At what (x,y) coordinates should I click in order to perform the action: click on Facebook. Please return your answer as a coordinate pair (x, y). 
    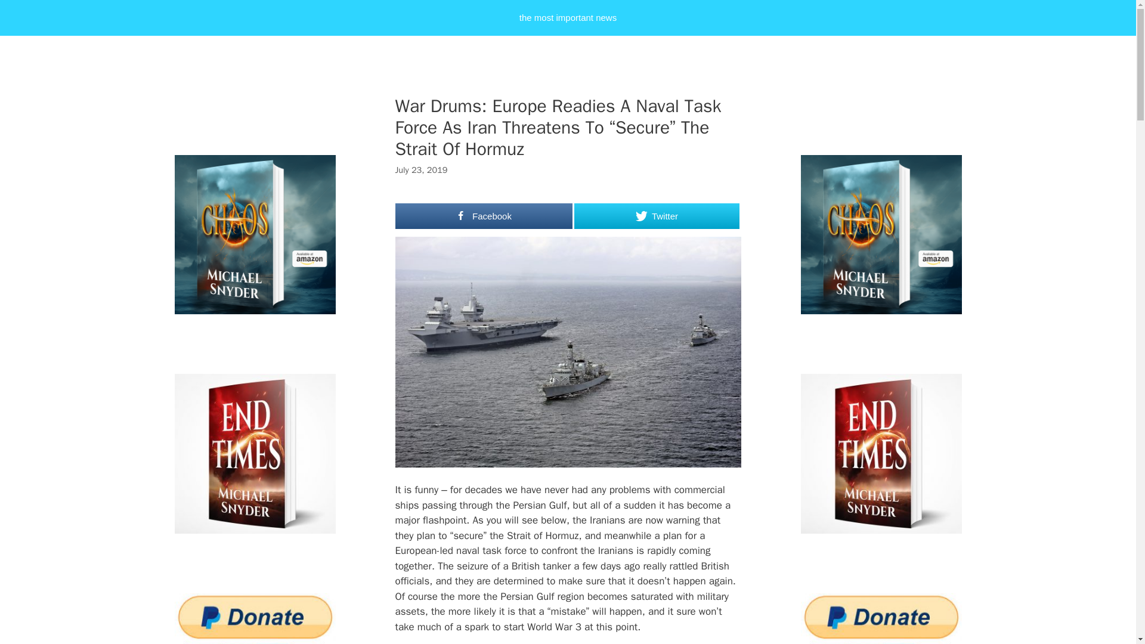
    Looking at the image, I should click on (484, 216).